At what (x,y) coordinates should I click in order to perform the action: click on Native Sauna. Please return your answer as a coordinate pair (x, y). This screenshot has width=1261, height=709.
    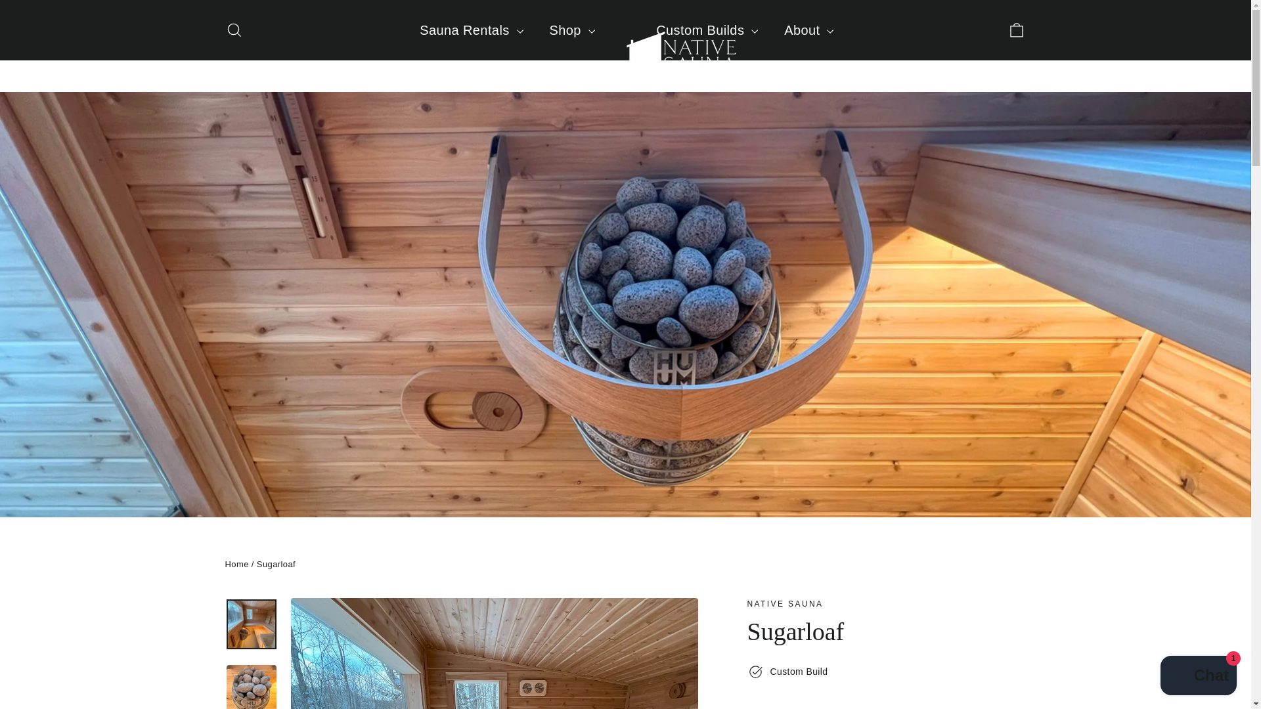
    Looking at the image, I should click on (785, 603).